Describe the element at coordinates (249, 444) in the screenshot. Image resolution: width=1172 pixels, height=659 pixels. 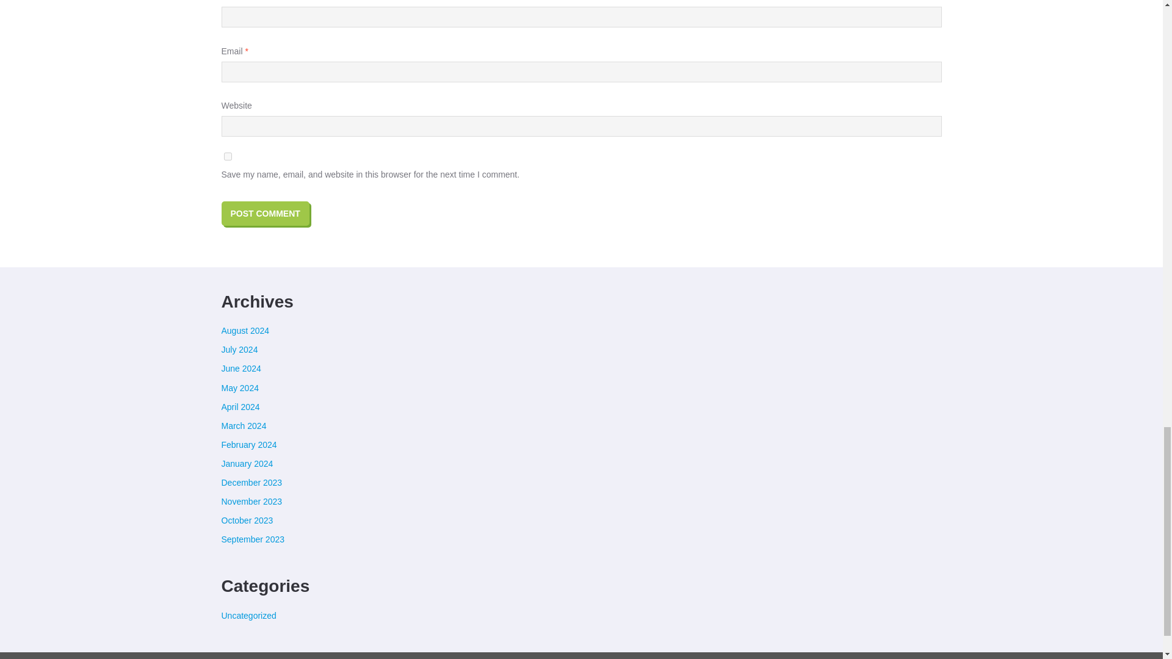
I see `February 2024` at that location.